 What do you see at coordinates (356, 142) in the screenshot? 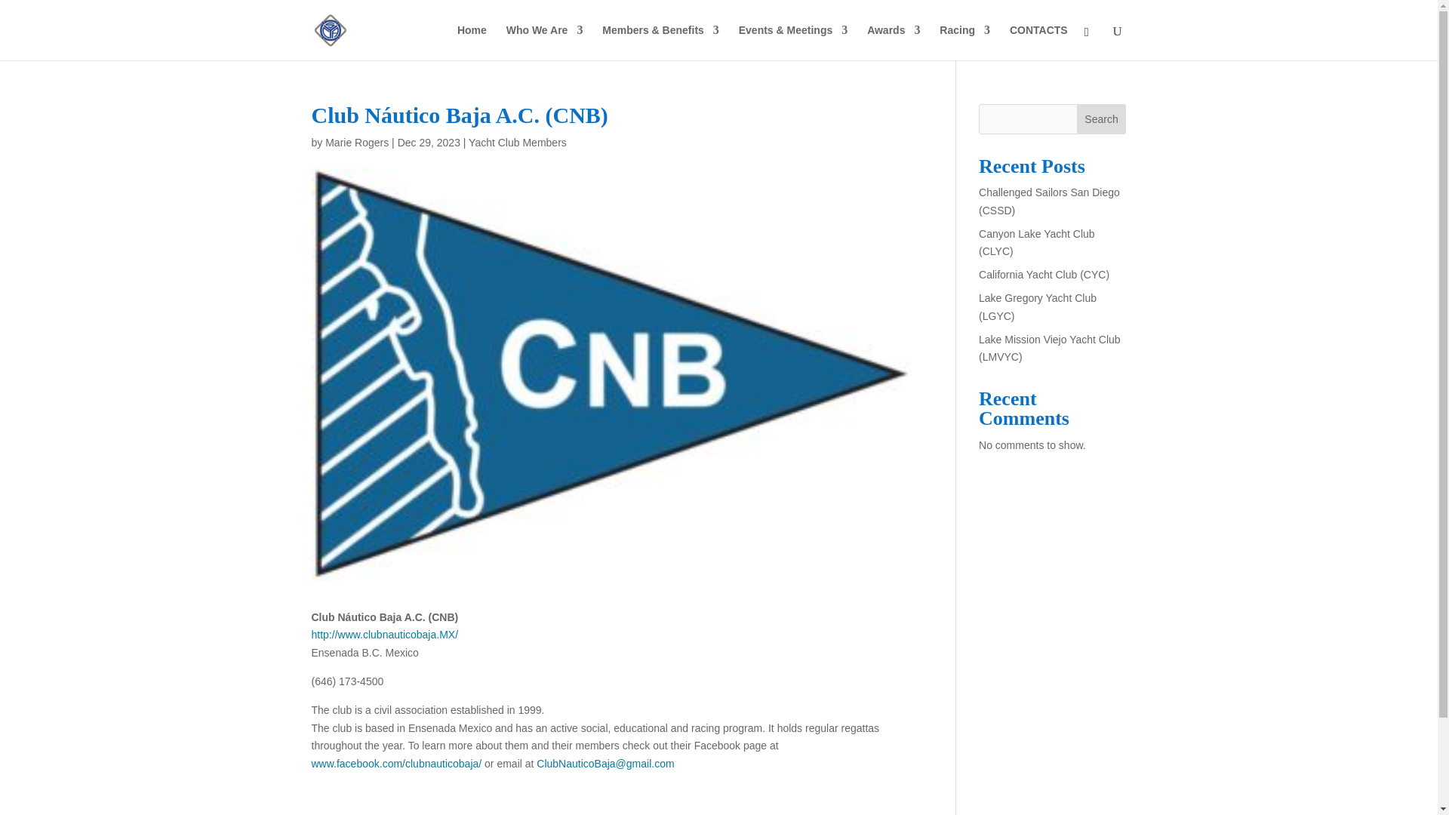
I see `Posts by Marie Rogers` at bounding box center [356, 142].